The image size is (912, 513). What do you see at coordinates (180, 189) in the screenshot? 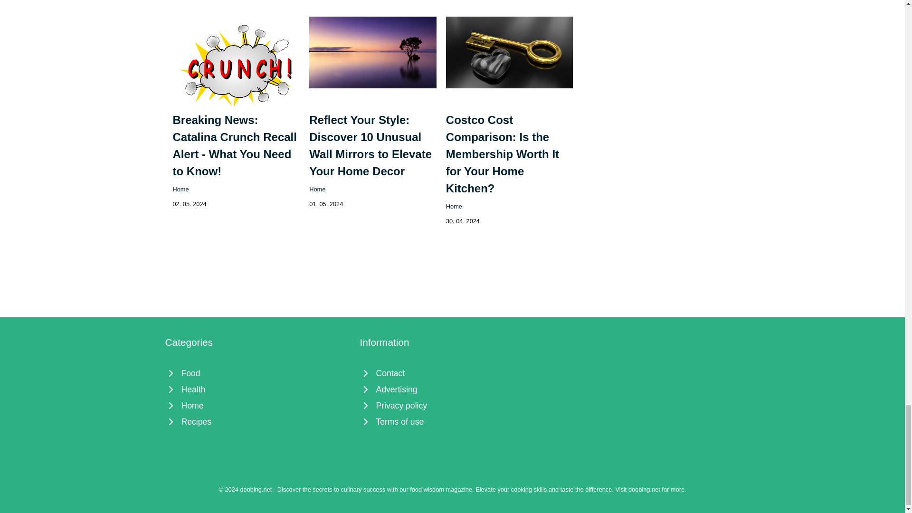
I see `Home` at bounding box center [180, 189].